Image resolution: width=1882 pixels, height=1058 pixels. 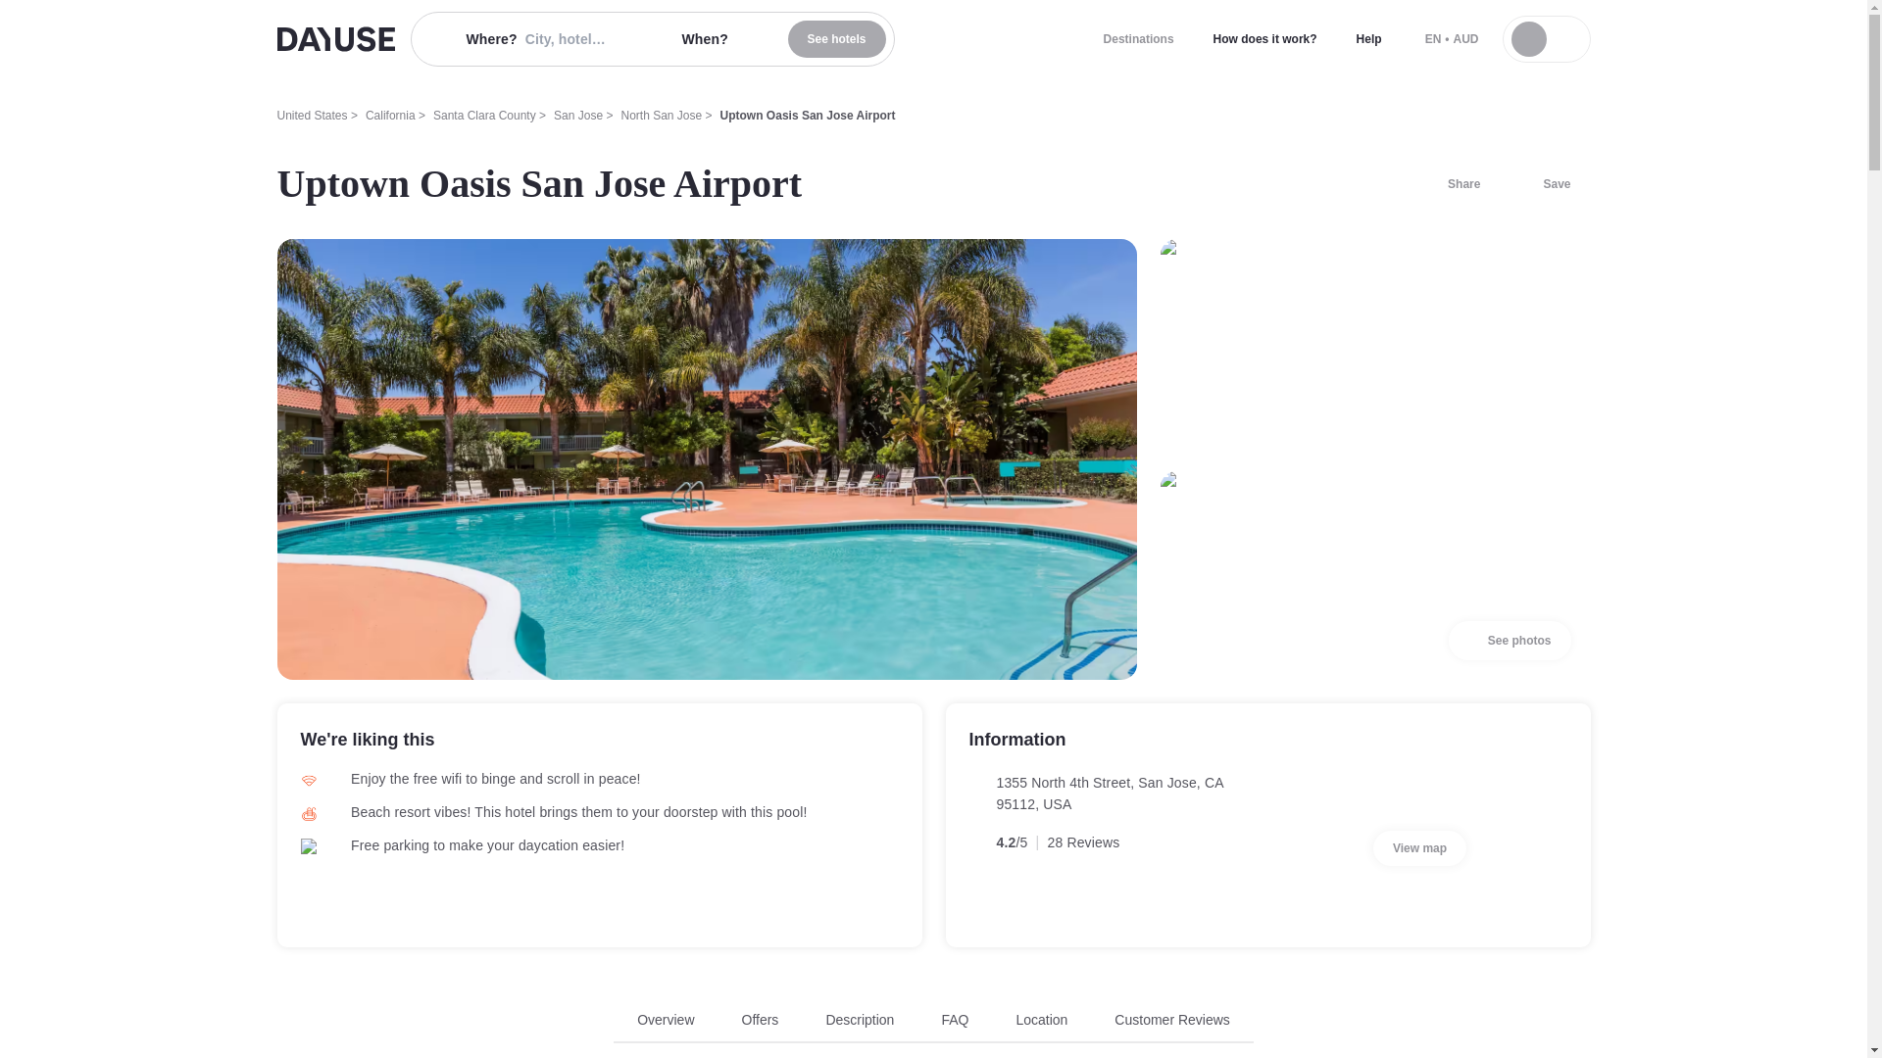 What do you see at coordinates (1138, 39) in the screenshot?
I see `Destinations` at bounding box center [1138, 39].